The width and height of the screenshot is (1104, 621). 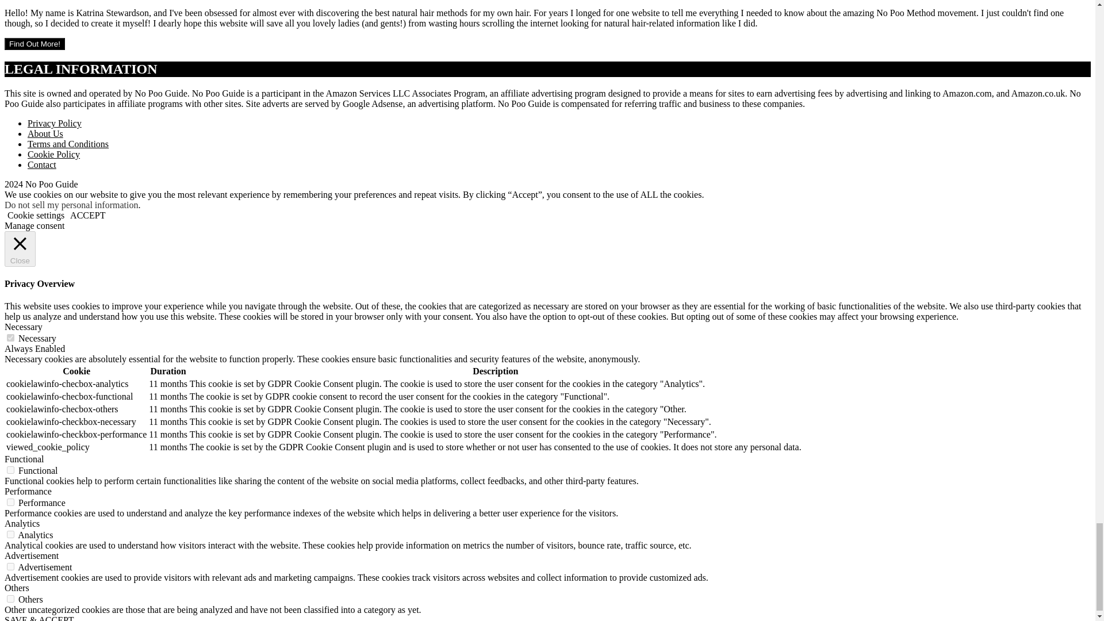 What do you see at coordinates (45, 133) in the screenshot?
I see `About Us` at bounding box center [45, 133].